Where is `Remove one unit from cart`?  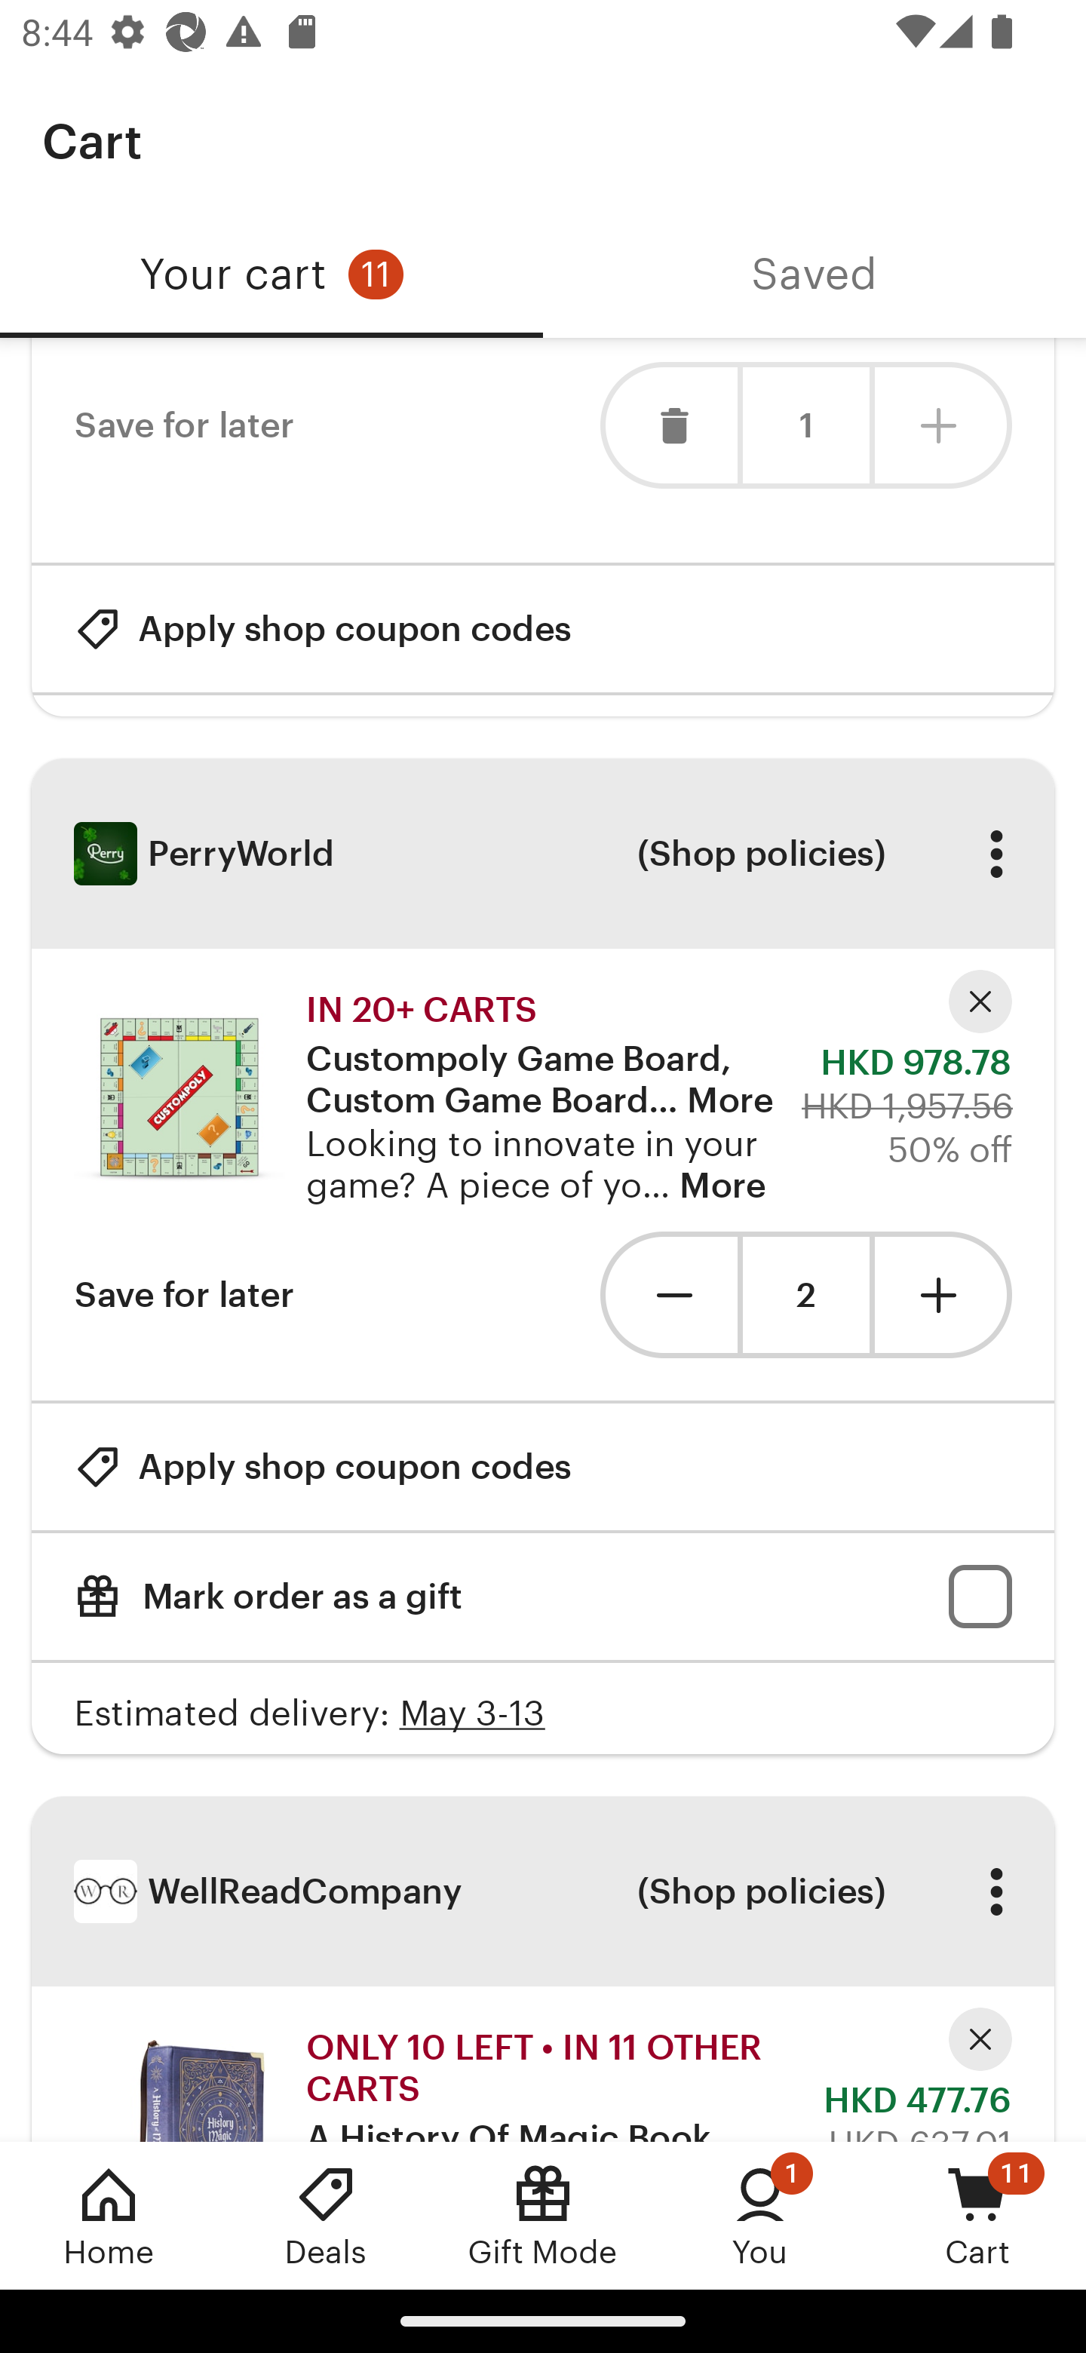 Remove one unit from cart is located at coordinates (668, 1294).